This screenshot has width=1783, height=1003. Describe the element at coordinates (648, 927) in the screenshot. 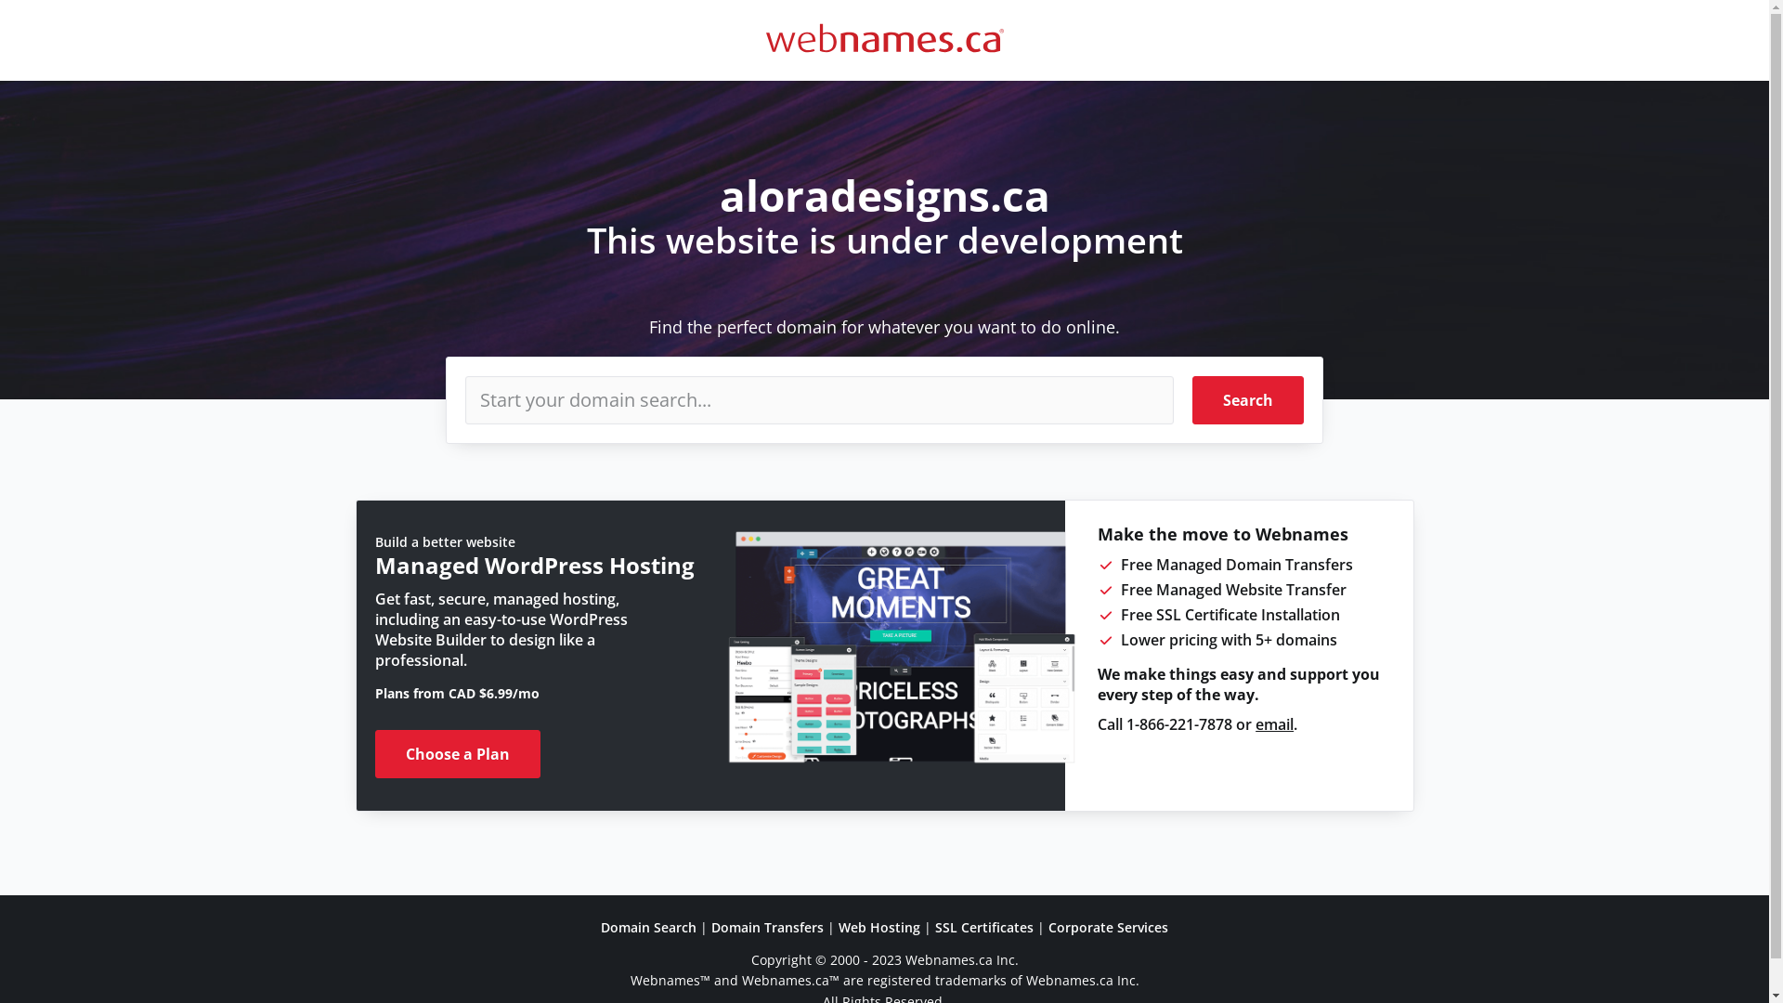

I see `Domain Search` at that location.